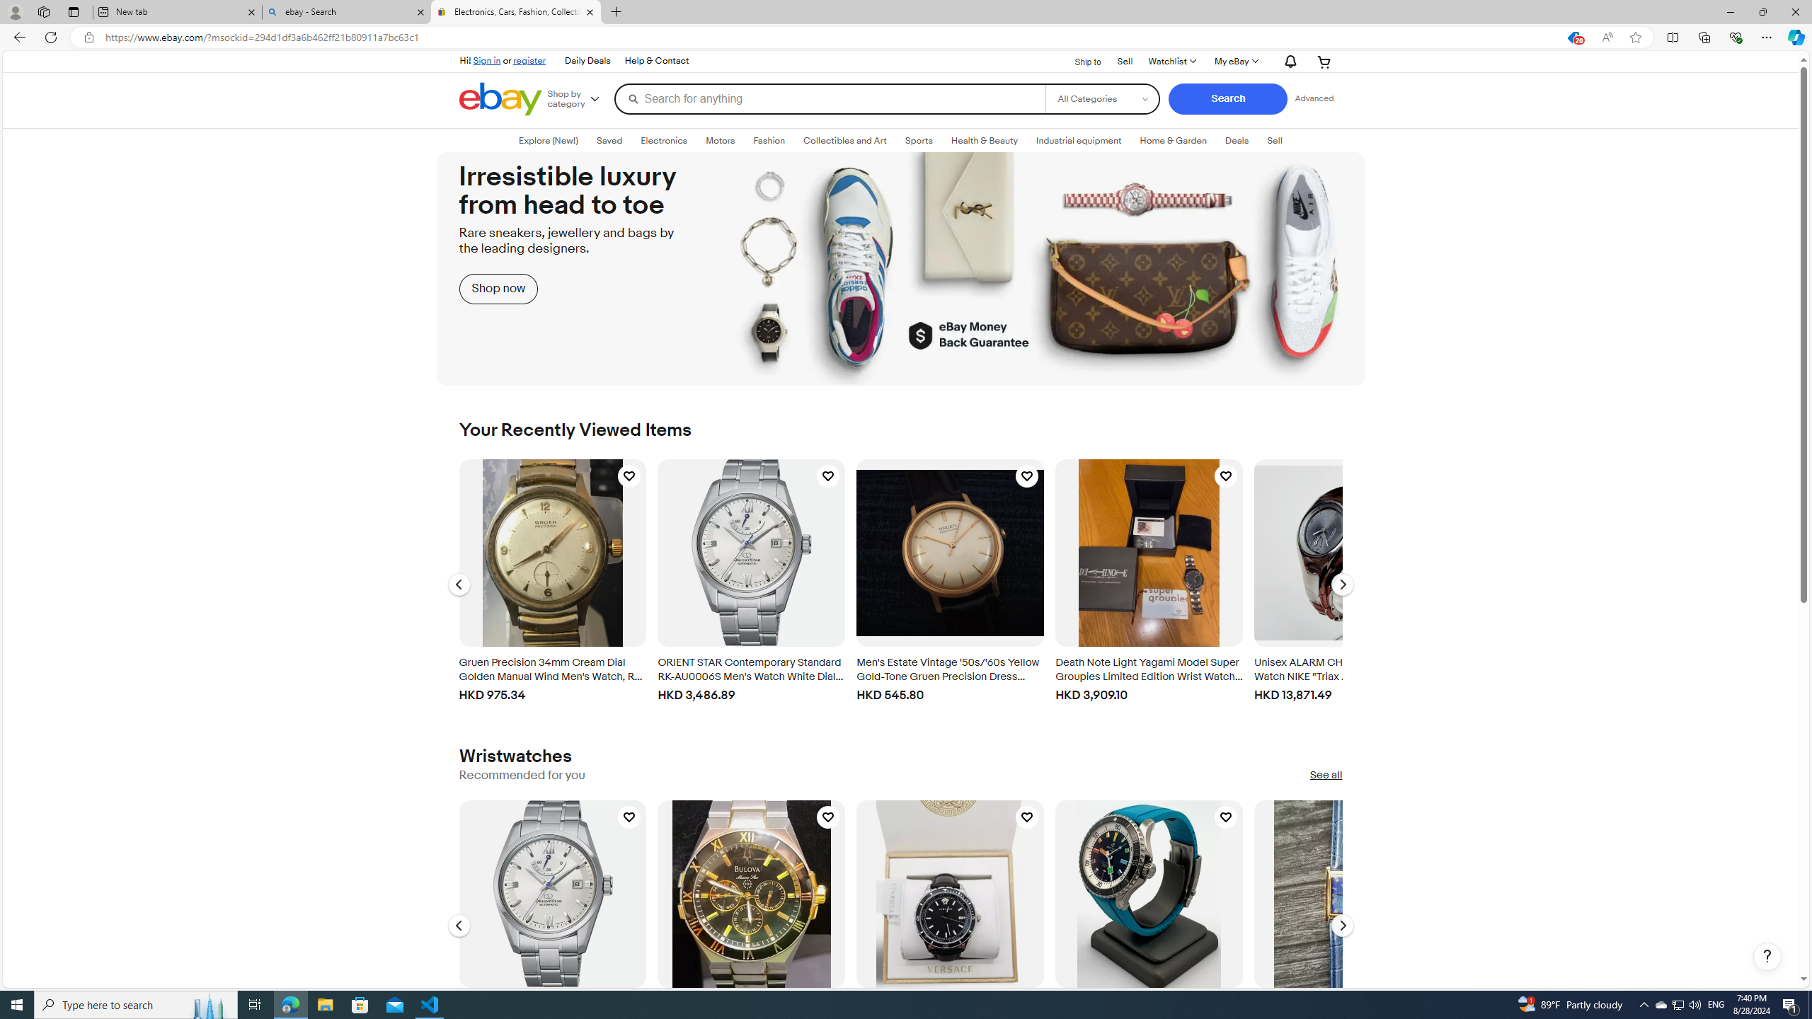 Image resolution: width=1812 pixels, height=1019 pixels. Describe the element at coordinates (345, 12) in the screenshot. I see `ebay - Search` at that location.